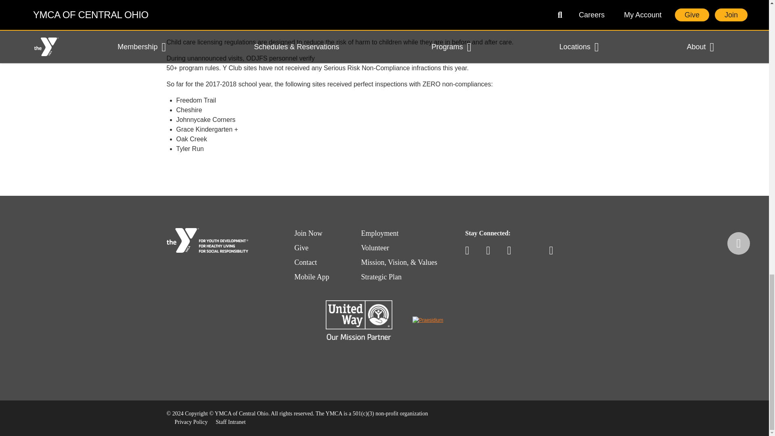  What do you see at coordinates (471, 250) in the screenshot?
I see `Go to YMCA of Central Ohio's Facebook` at bounding box center [471, 250].